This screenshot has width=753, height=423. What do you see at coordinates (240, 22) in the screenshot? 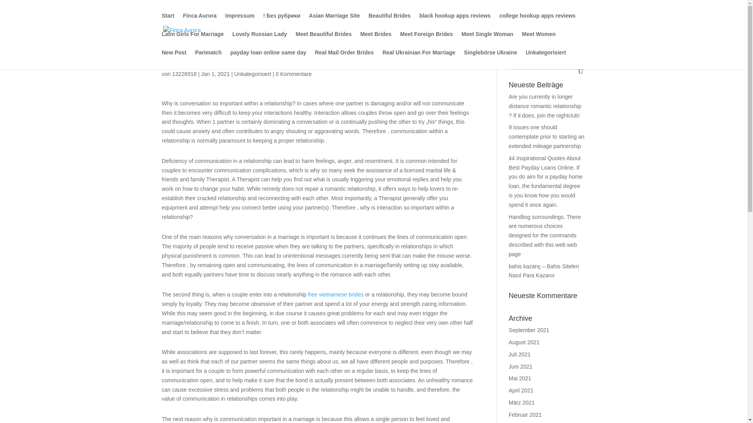
I see `Impressum` at bounding box center [240, 22].